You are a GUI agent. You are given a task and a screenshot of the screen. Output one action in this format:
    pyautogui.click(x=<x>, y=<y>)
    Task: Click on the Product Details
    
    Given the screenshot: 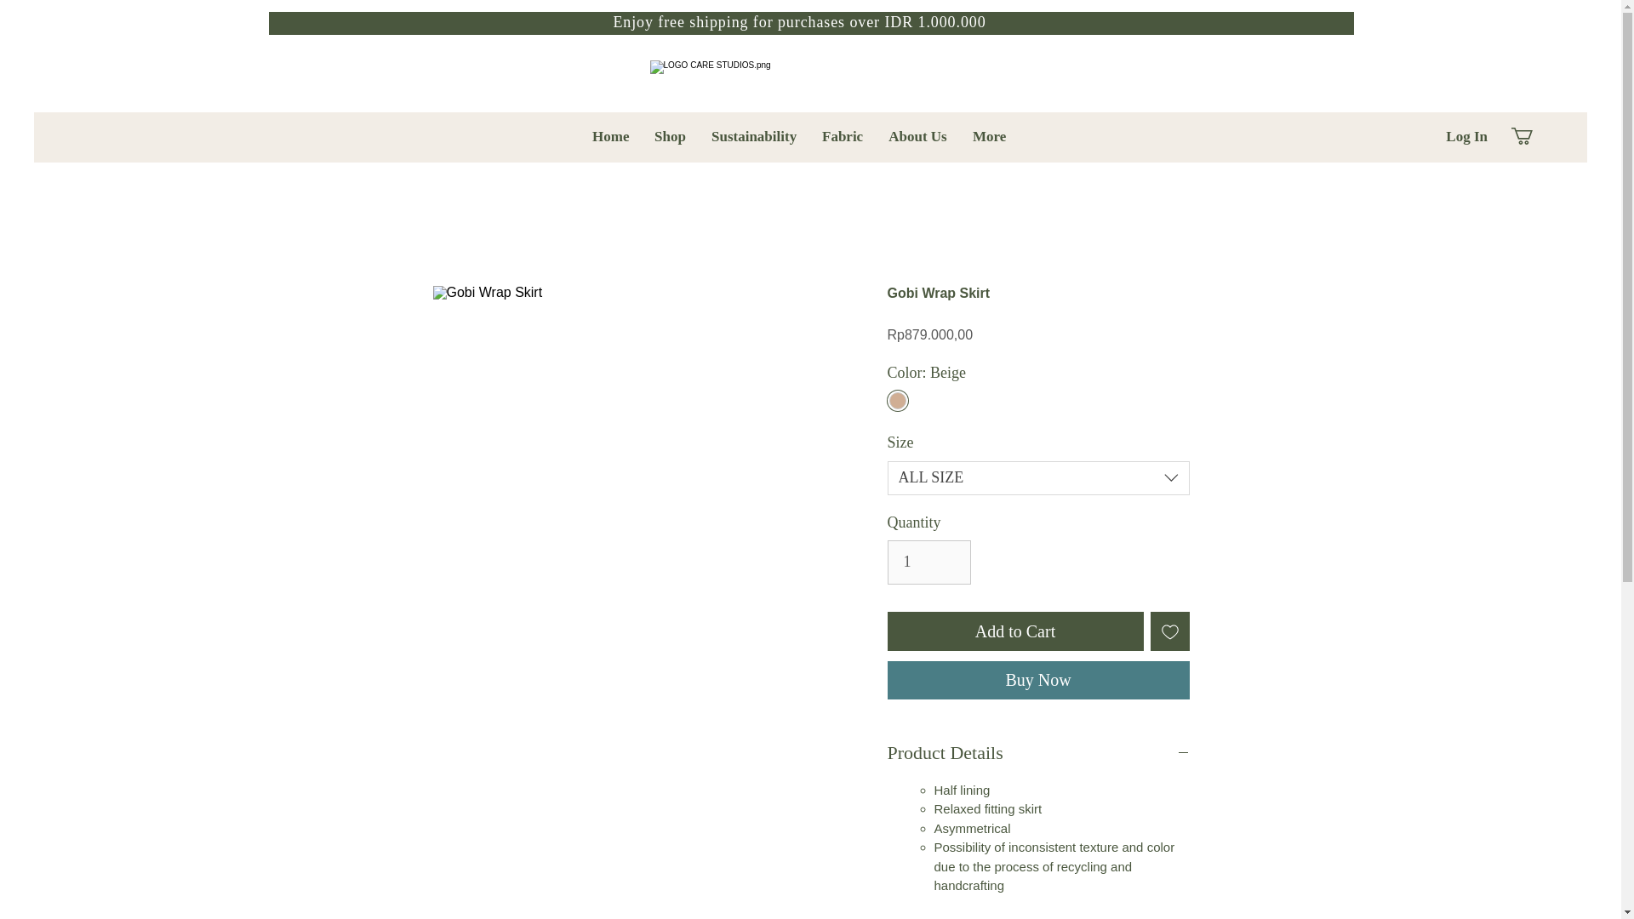 What is the action you would take?
    pyautogui.click(x=1038, y=753)
    